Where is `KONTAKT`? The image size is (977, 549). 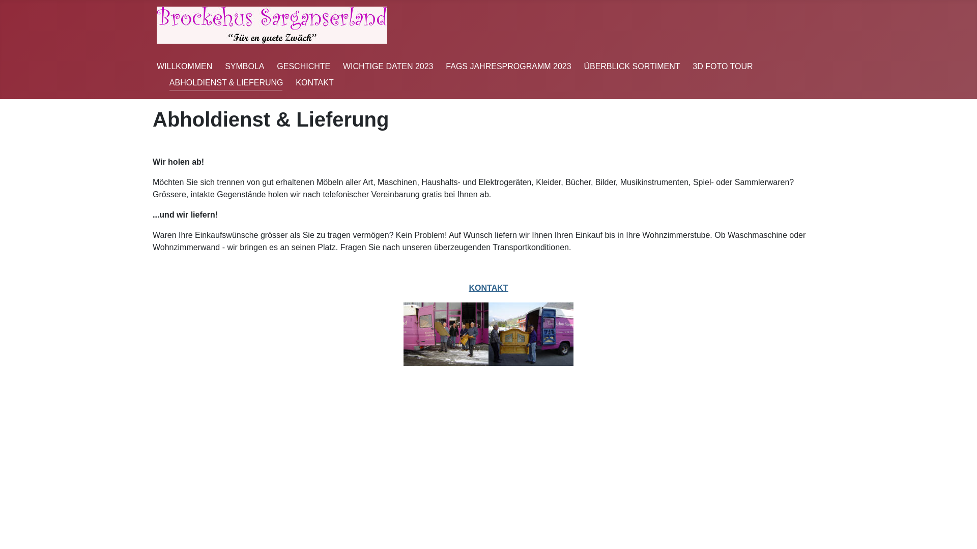
KONTAKT is located at coordinates (314, 82).